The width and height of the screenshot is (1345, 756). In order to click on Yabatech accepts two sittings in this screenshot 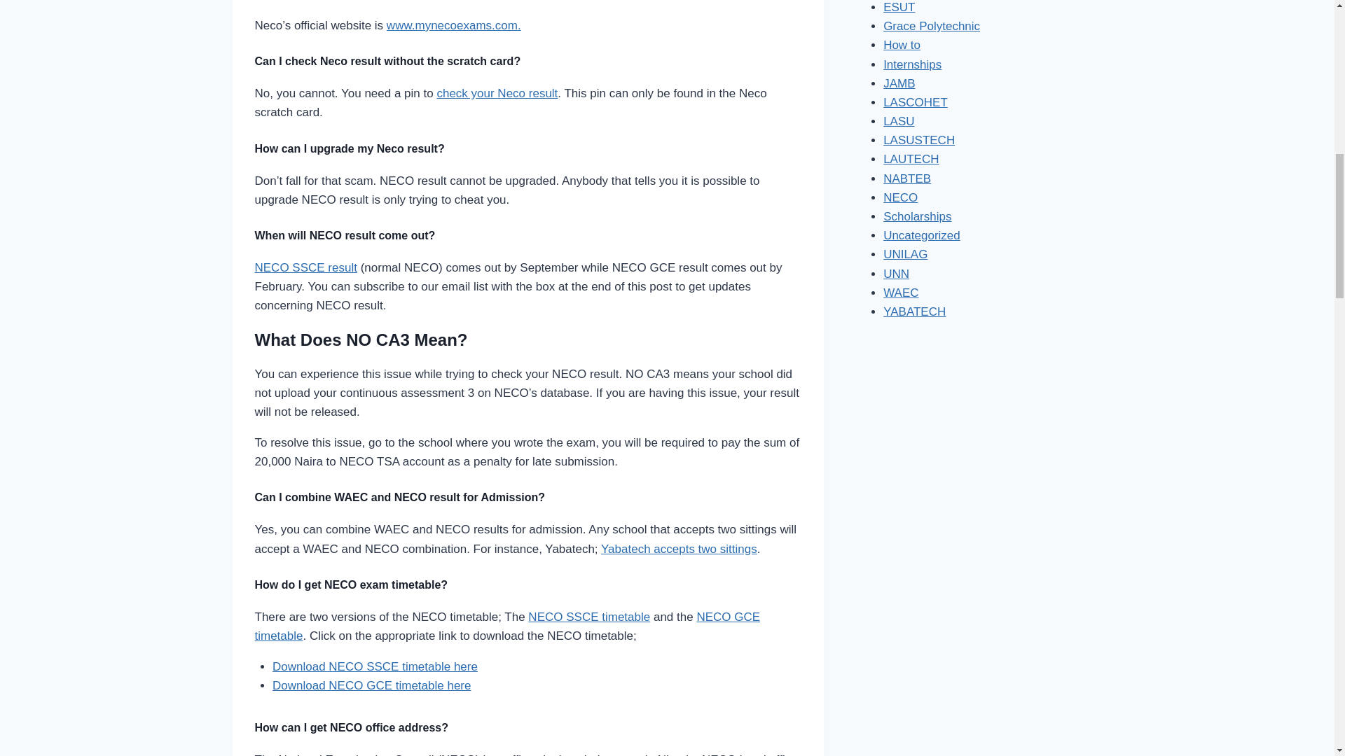, I will do `click(679, 549)`.